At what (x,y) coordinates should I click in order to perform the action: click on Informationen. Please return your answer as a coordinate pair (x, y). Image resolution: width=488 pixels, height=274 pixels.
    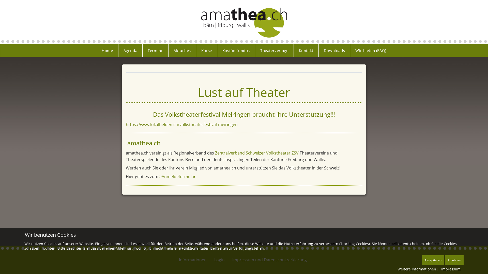
    Looking at the image, I should click on (193, 260).